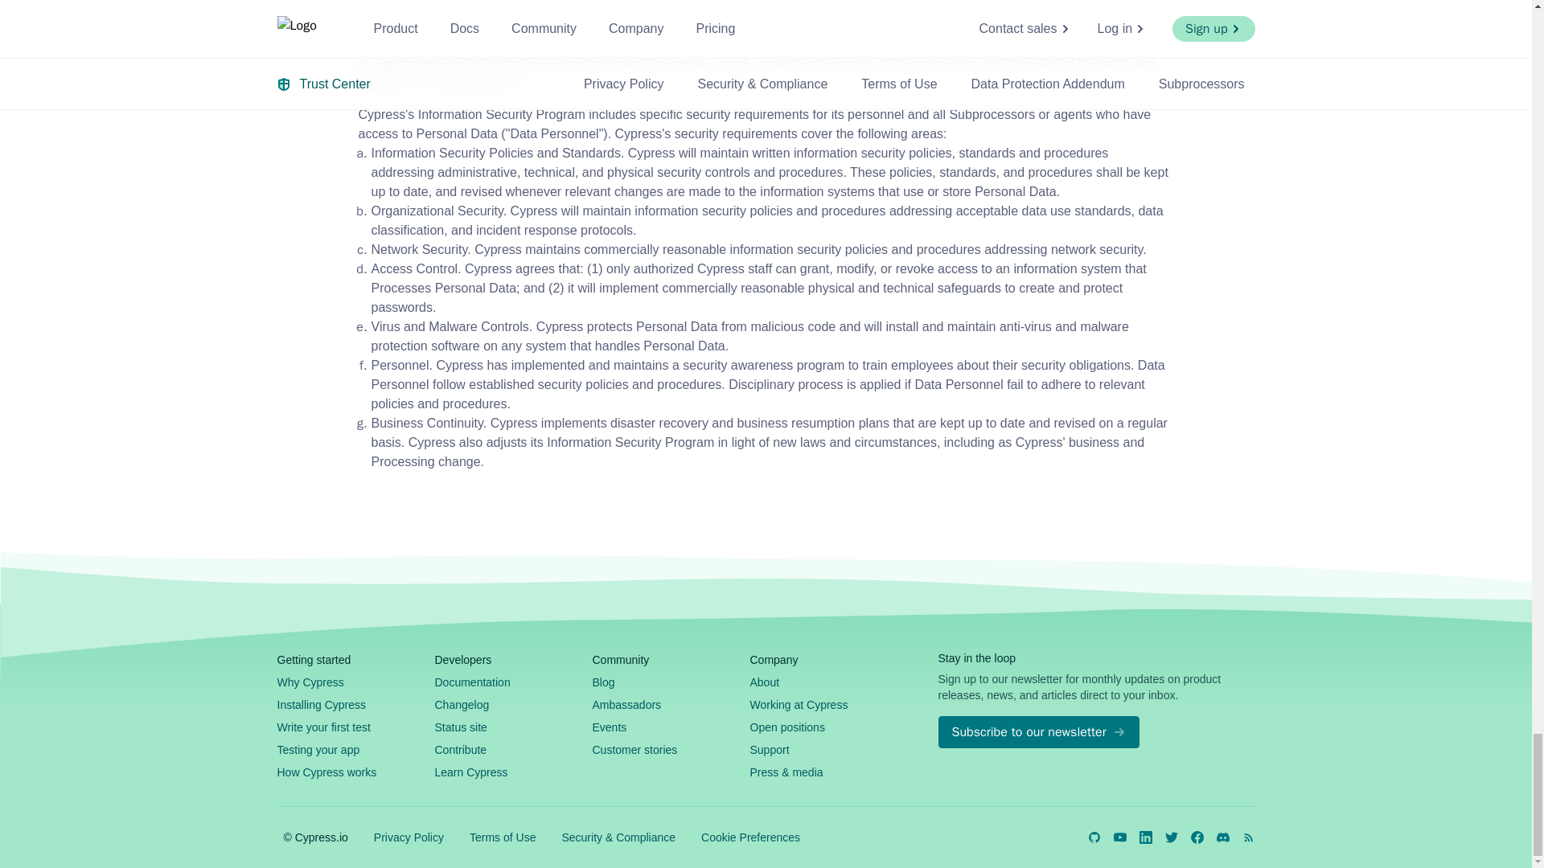  I want to click on RSS, so click(1247, 837).